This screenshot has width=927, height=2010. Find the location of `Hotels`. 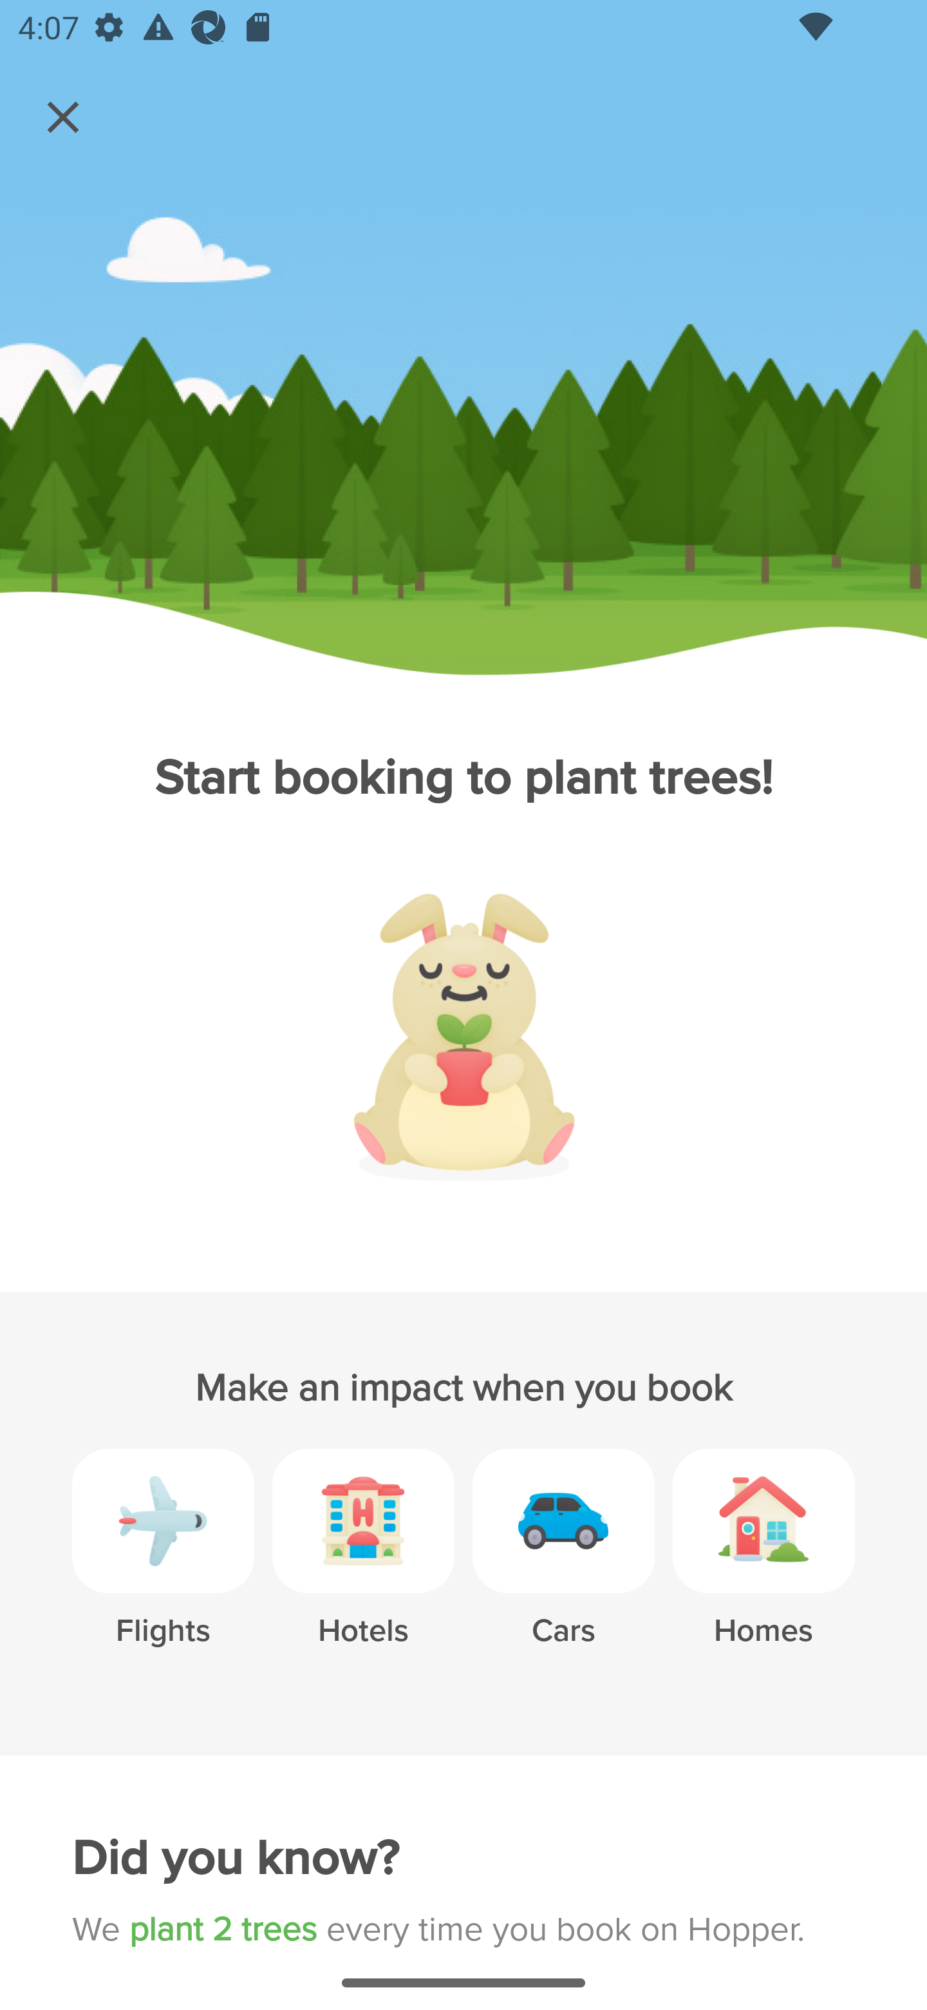

Hotels is located at coordinates (363, 1567).